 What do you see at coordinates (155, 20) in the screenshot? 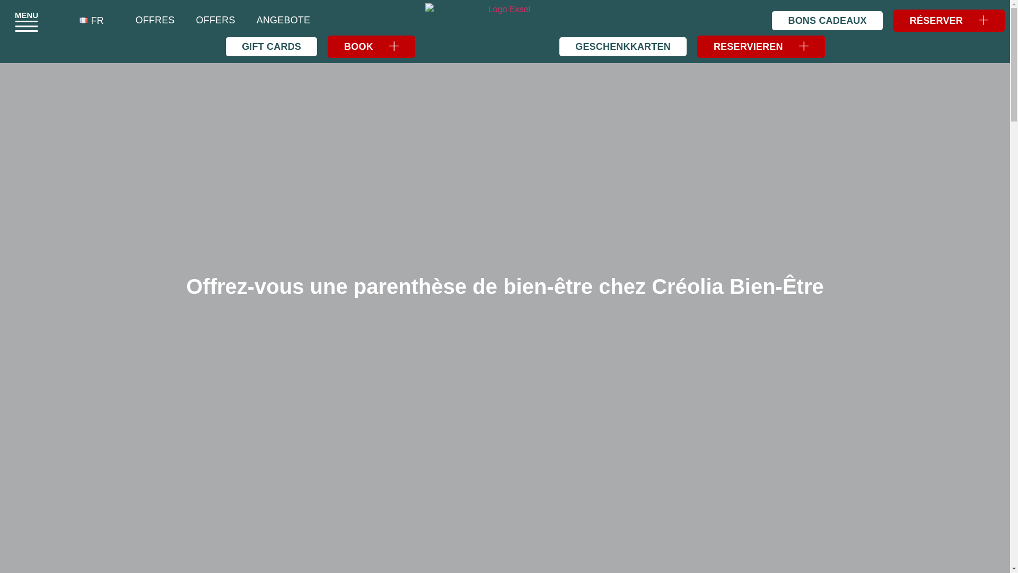
I see `OFFRES` at bounding box center [155, 20].